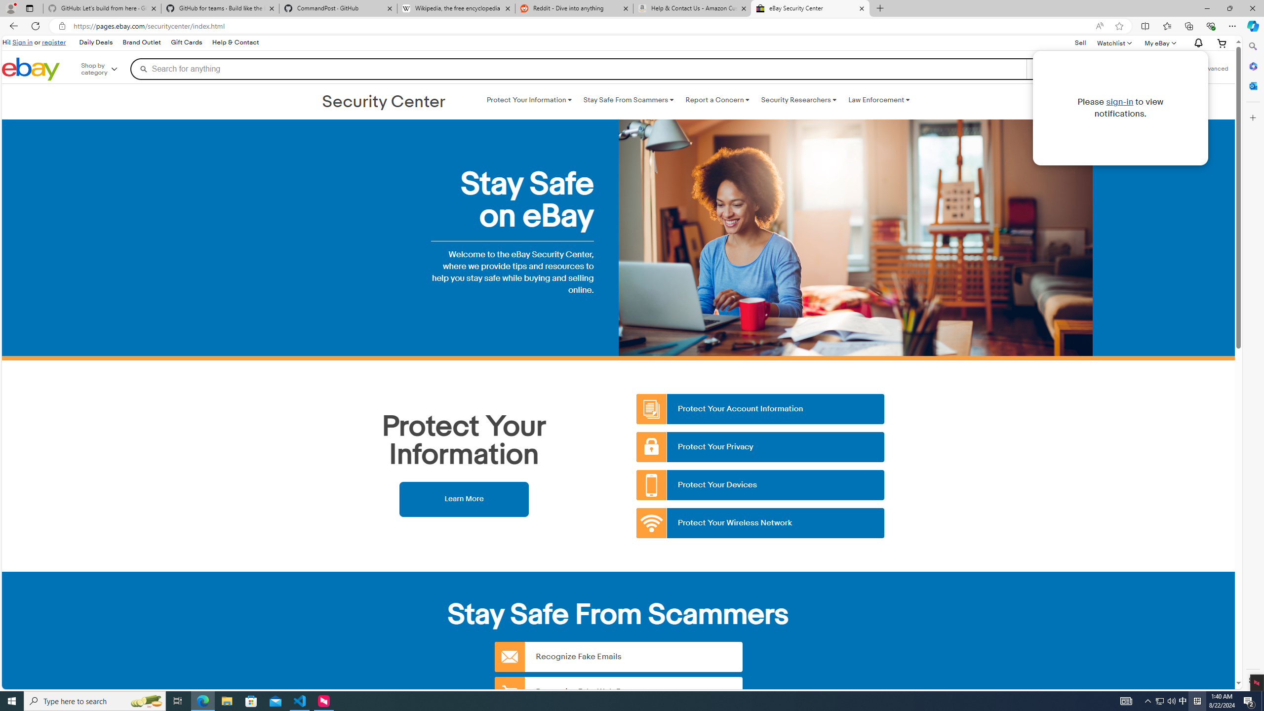 This screenshot has height=711, width=1264. Describe the element at coordinates (761, 485) in the screenshot. I see `Protect Your Devices` at that location.